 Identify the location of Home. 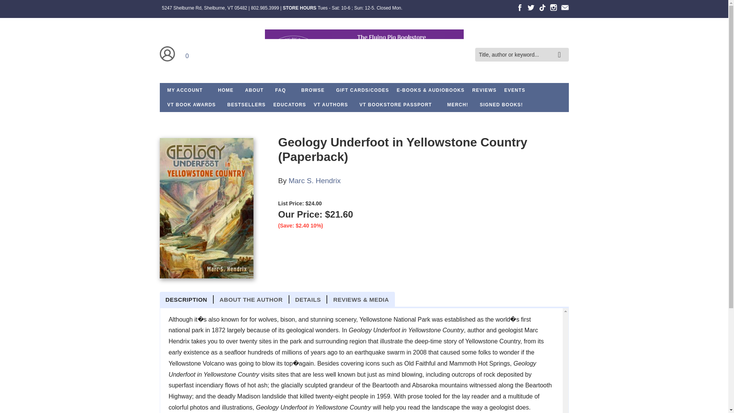
(364, 54).